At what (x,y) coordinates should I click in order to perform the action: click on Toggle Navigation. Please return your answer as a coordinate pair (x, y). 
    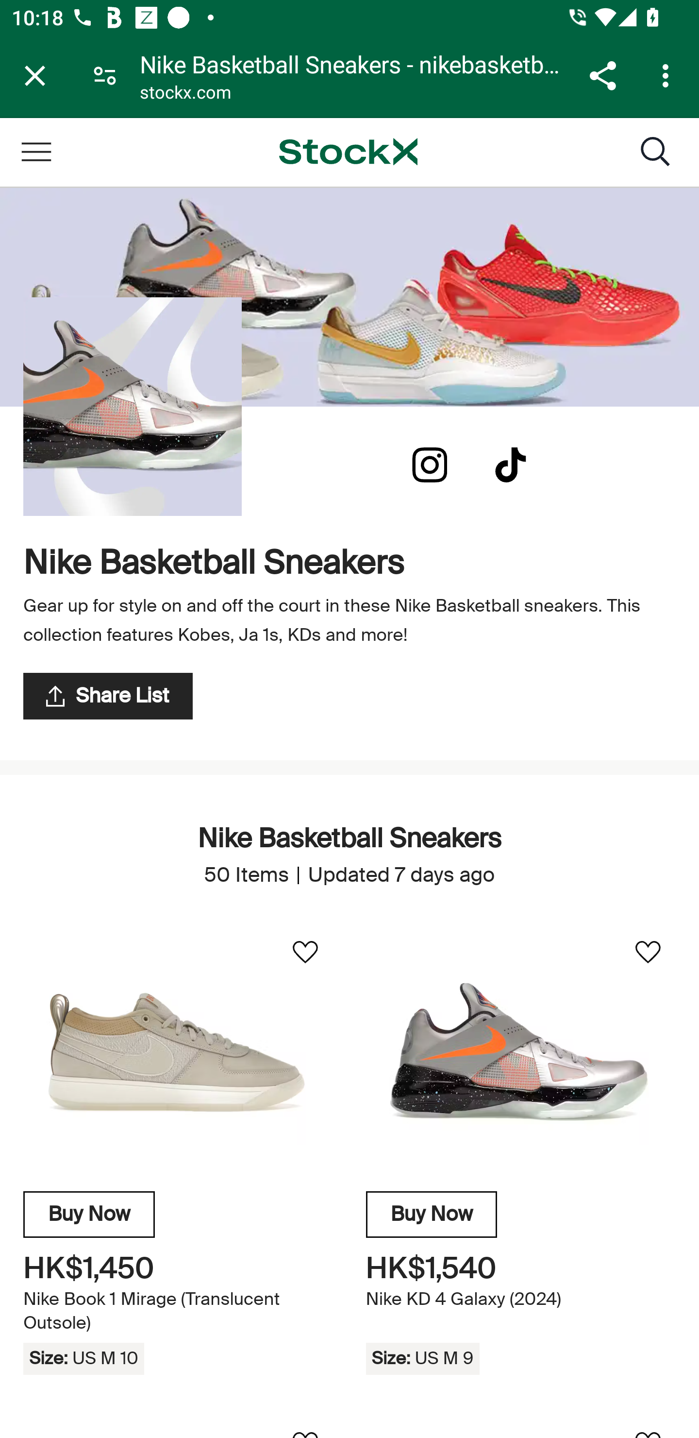
    Looking at the image, I should click on (36, 152).